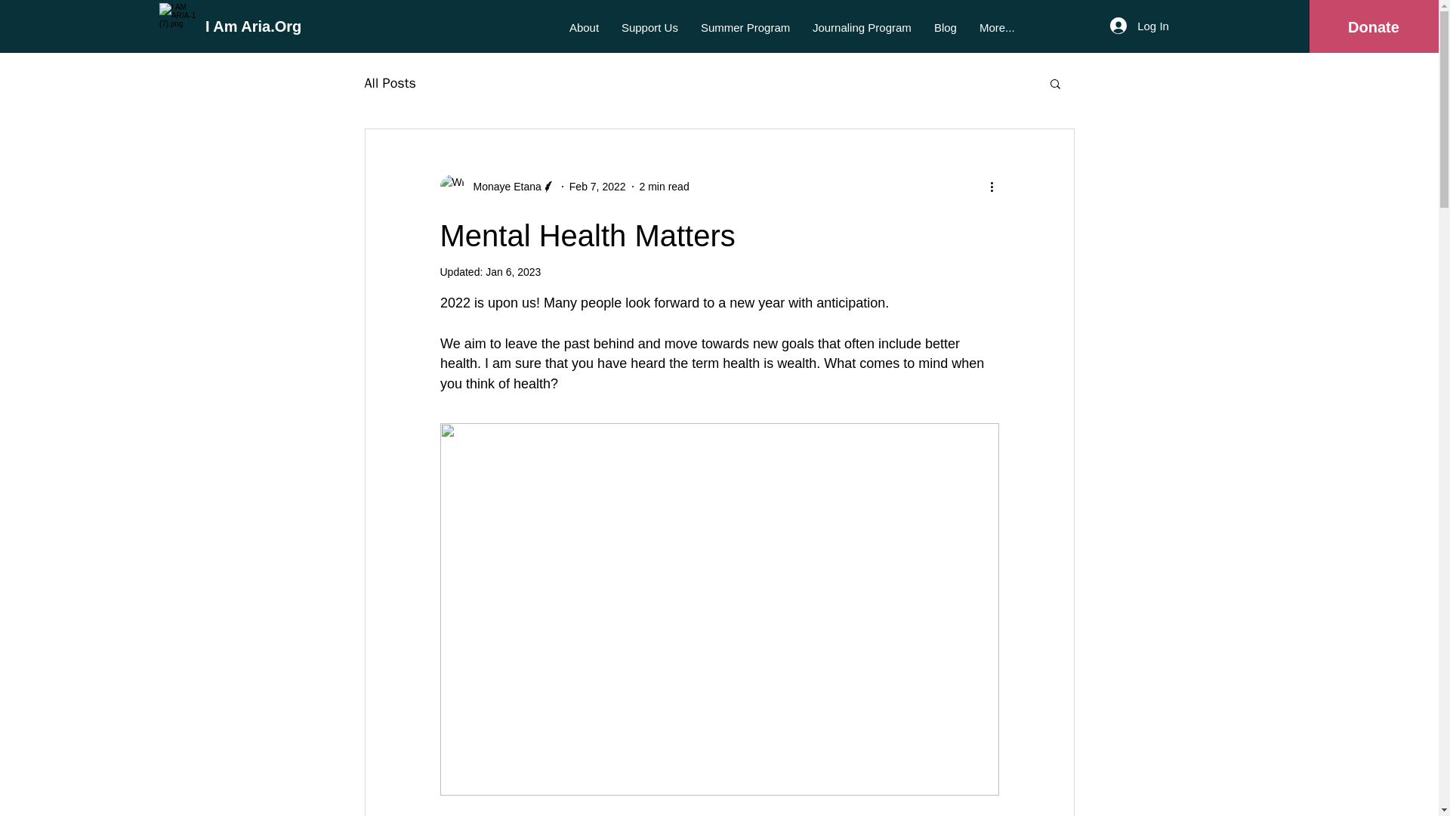 The image size is (1450, 816). I want to click on I Am Aria.Org, so click(254, 26).